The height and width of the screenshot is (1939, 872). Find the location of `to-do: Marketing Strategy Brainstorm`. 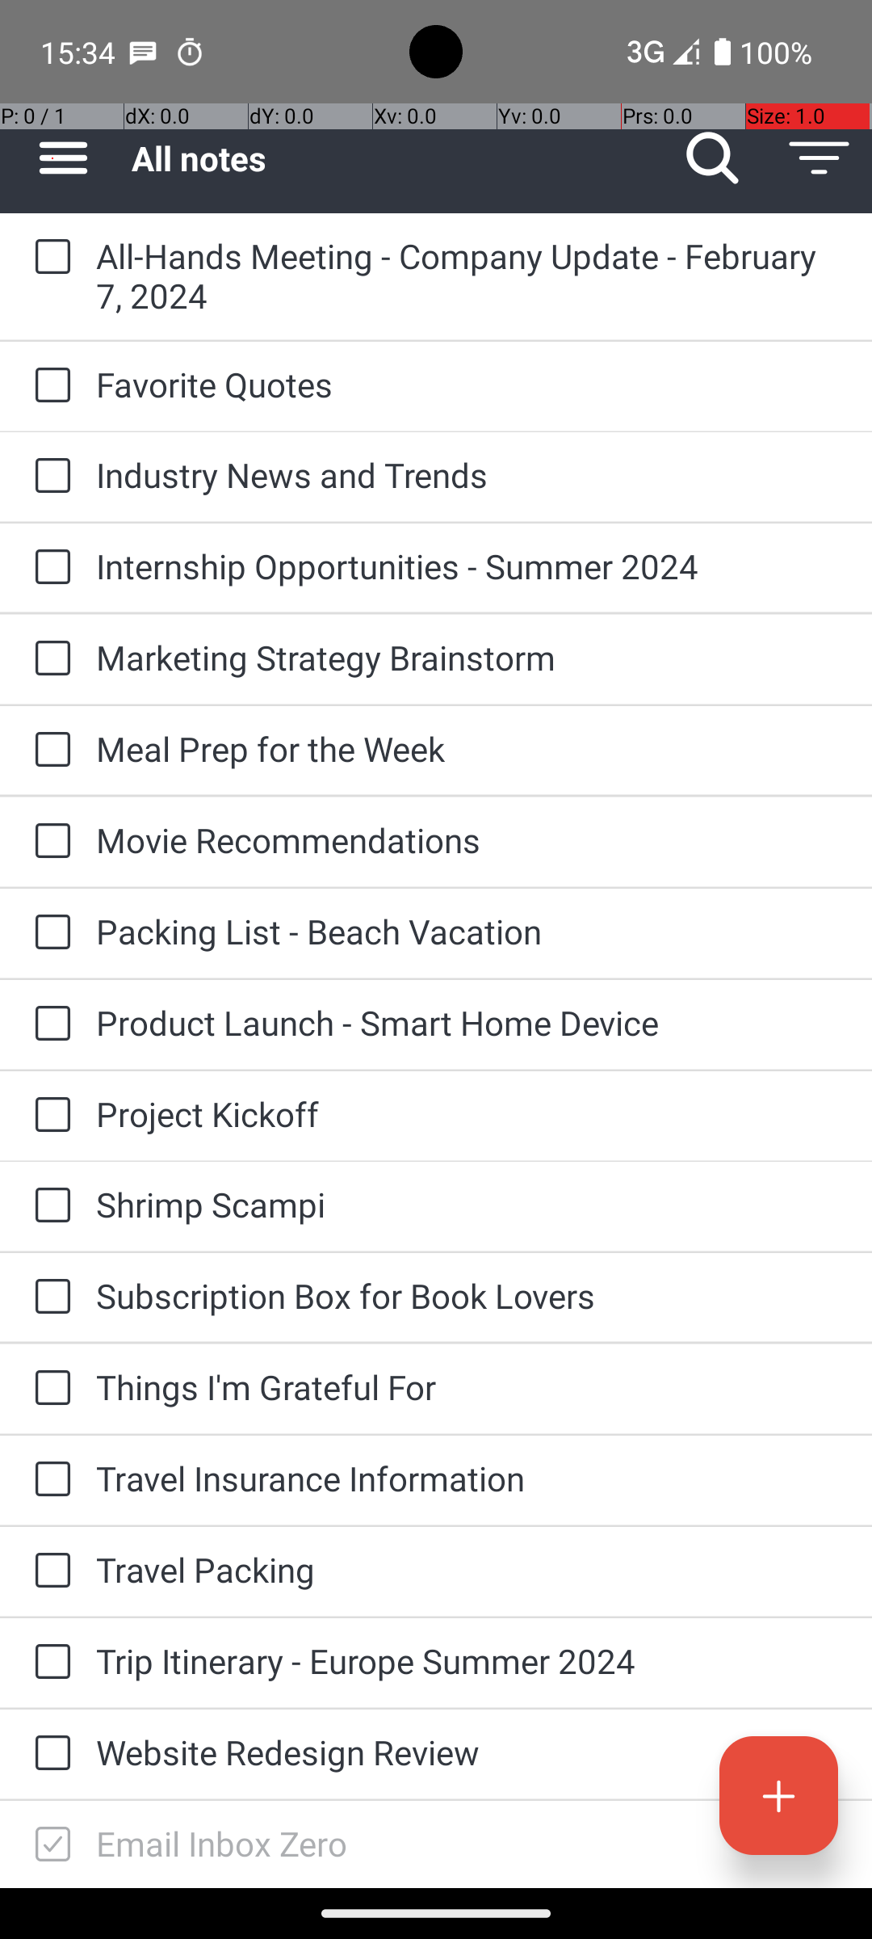

to-do: Marketing Strategy Brainstorm is located at coordinates (48, 659).